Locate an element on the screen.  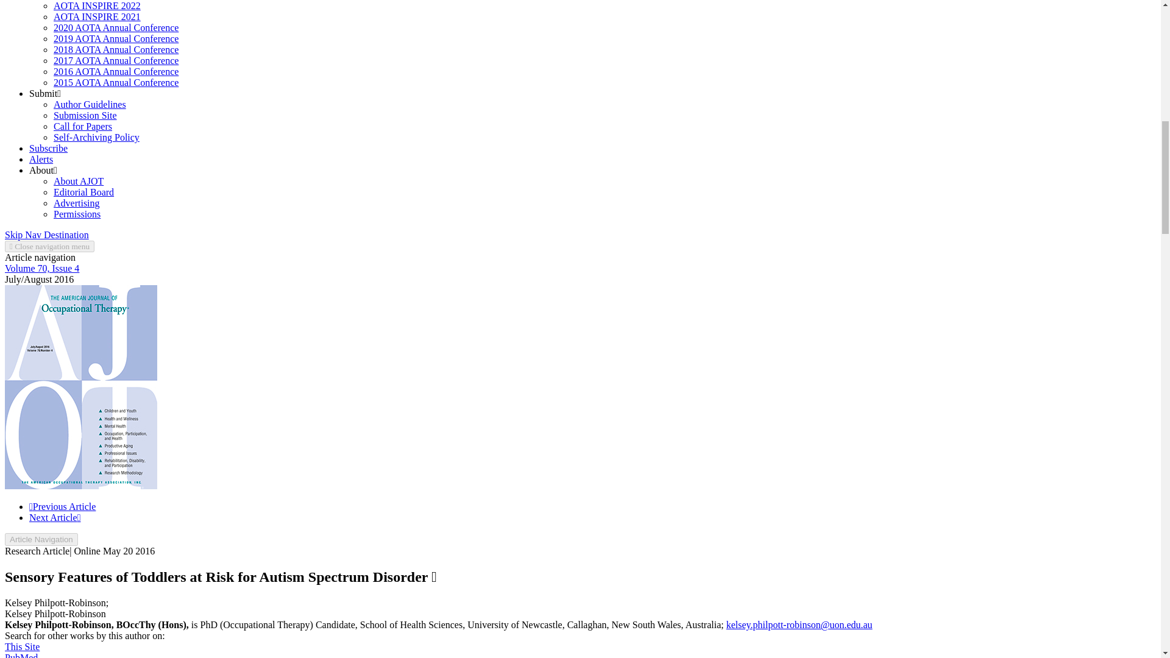
Author Guidelines is located at coordinates (90, 105).